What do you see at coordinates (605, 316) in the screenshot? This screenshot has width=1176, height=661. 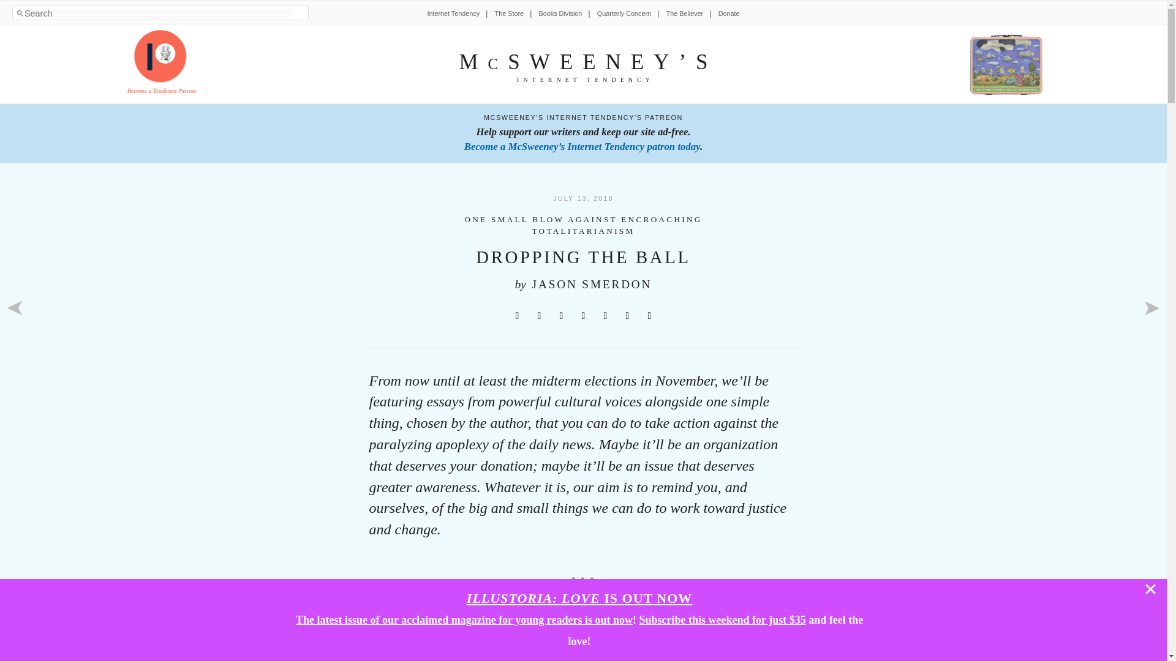 I see `Share to Threads` at bounding box center [605, 316].